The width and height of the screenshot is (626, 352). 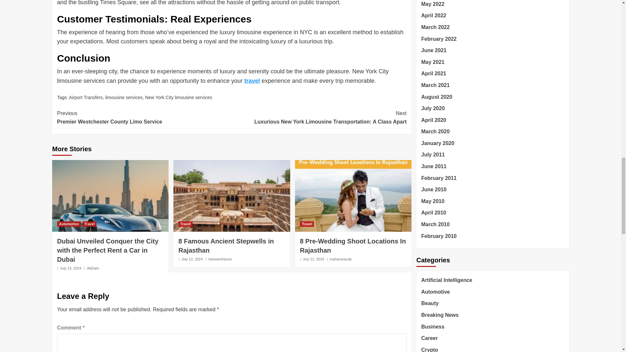 What do you see at coordinates (186, 224) in the screenshot?
I see `Travel` at bounding box center [186, 224].